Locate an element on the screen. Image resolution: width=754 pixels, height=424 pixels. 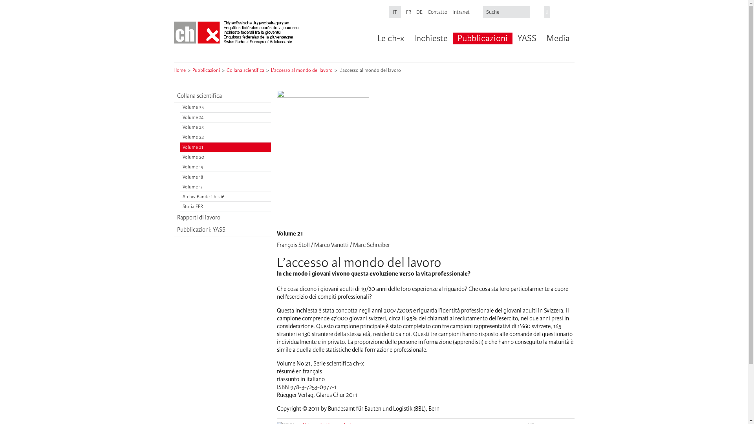
Inserisci i termini da cercare. is located at coordinates (507, 12).